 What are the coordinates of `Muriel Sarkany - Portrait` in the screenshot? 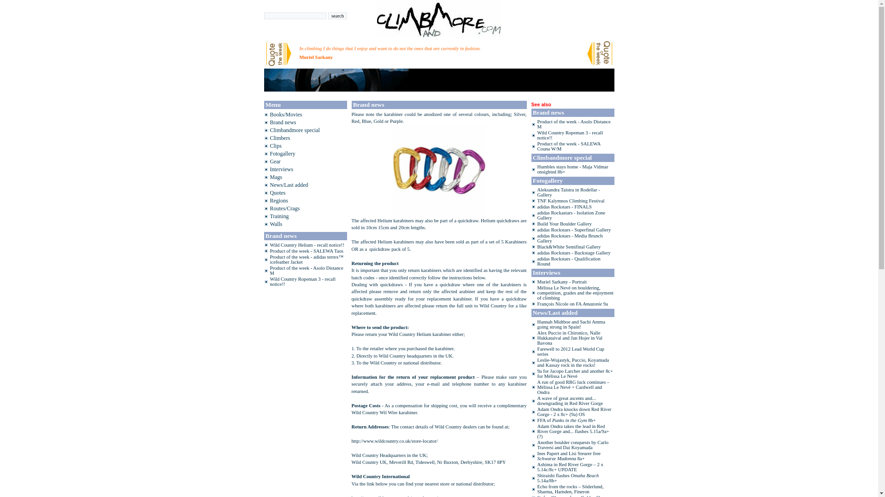 It's located at (561, 282).